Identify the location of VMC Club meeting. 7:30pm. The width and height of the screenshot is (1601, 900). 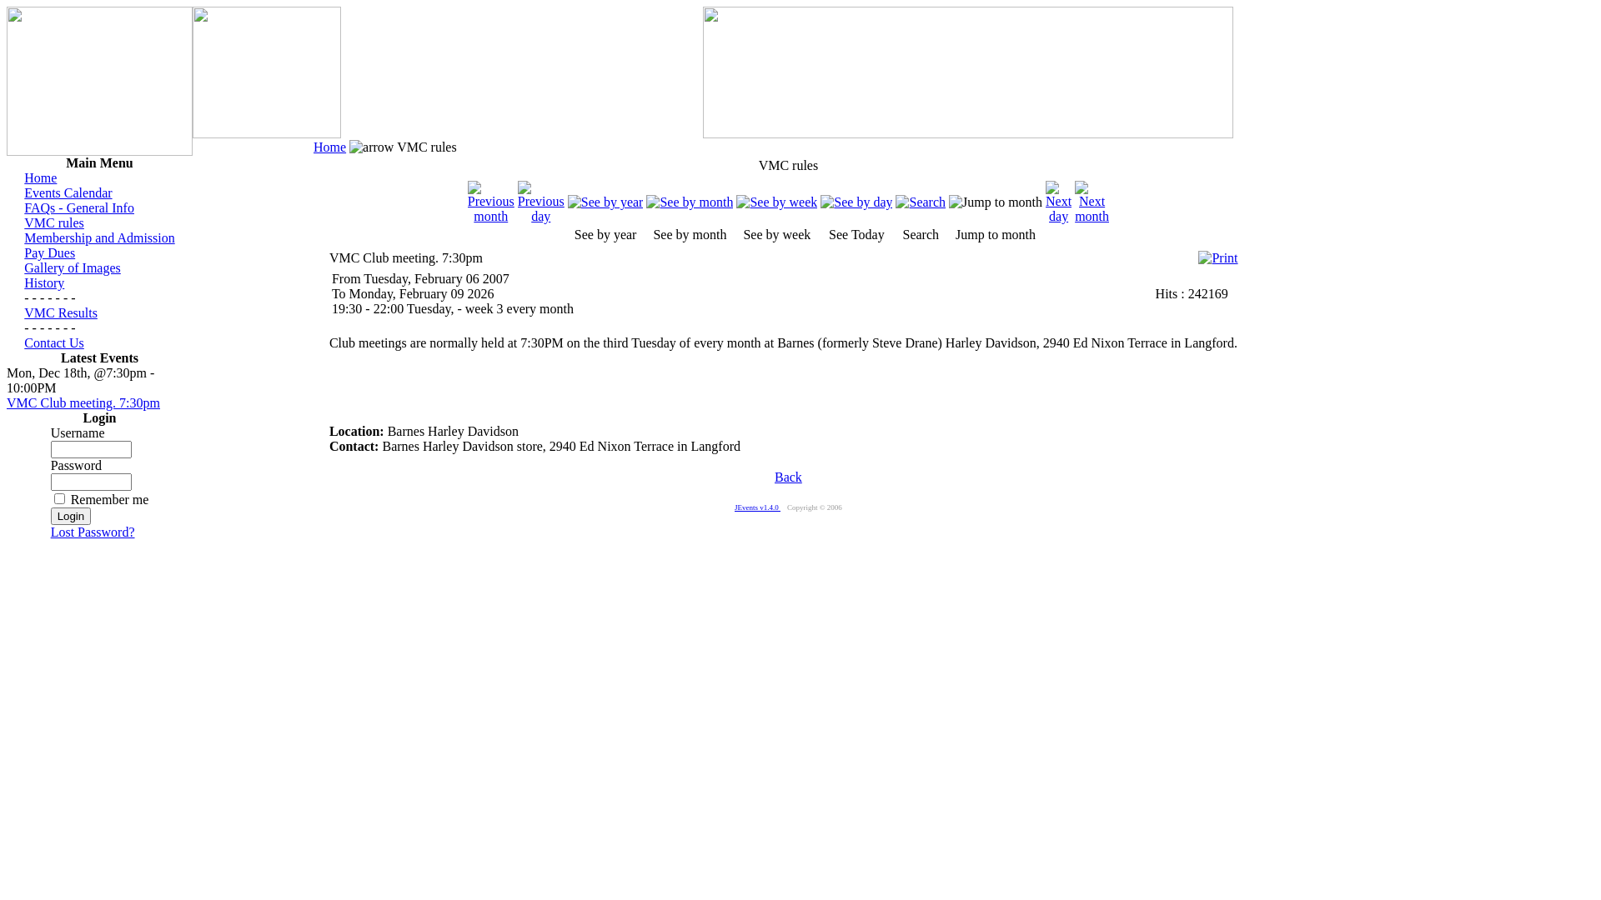
(83, 403).